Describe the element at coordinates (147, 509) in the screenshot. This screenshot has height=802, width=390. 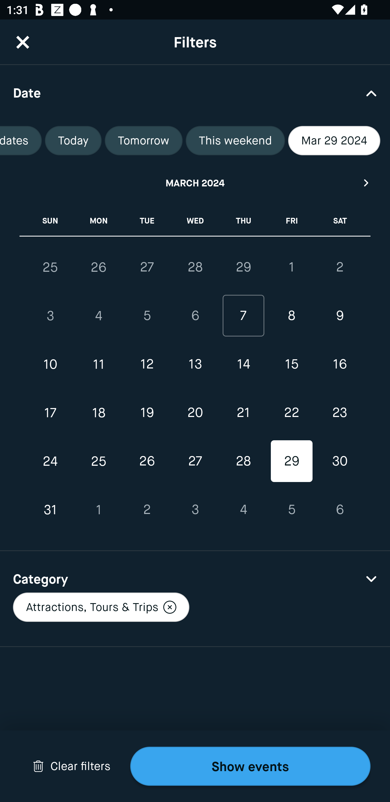
I see `2` at that location.